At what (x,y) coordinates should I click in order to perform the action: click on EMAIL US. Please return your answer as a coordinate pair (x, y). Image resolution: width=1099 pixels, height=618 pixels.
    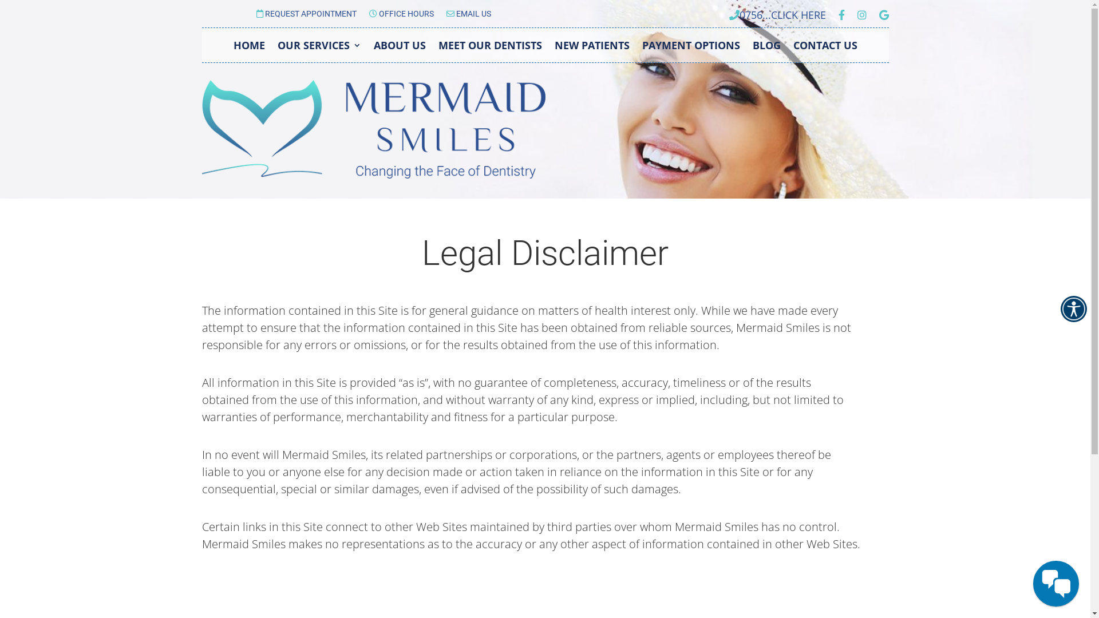
    Looking at the image, I should click on (469, 16).